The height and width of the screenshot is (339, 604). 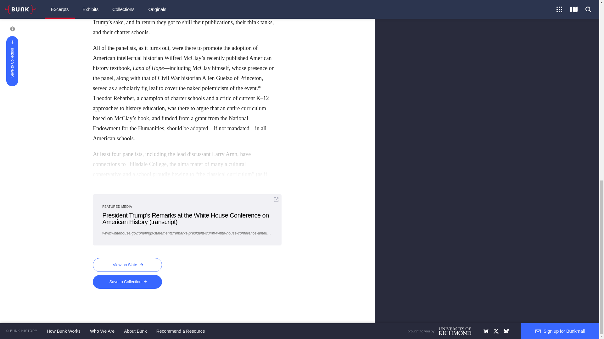 What do you see at coordinates (127, 265) in the screenshot?
I see `View on Slate` at bounding box center [127, 265].